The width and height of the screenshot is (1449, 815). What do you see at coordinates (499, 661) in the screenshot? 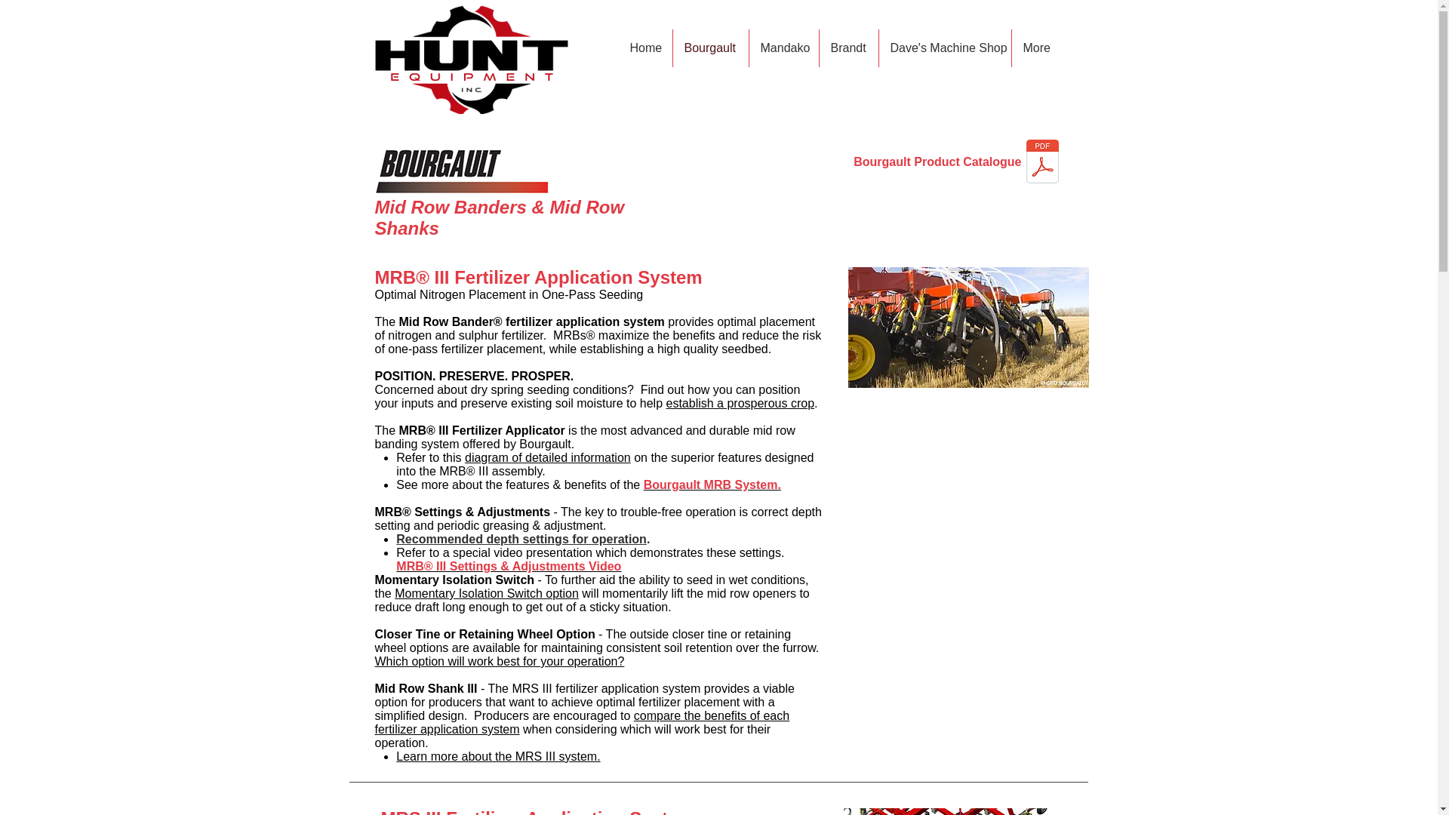
I see `Which option will work best for your operation?` at bounding box center [499, 661].